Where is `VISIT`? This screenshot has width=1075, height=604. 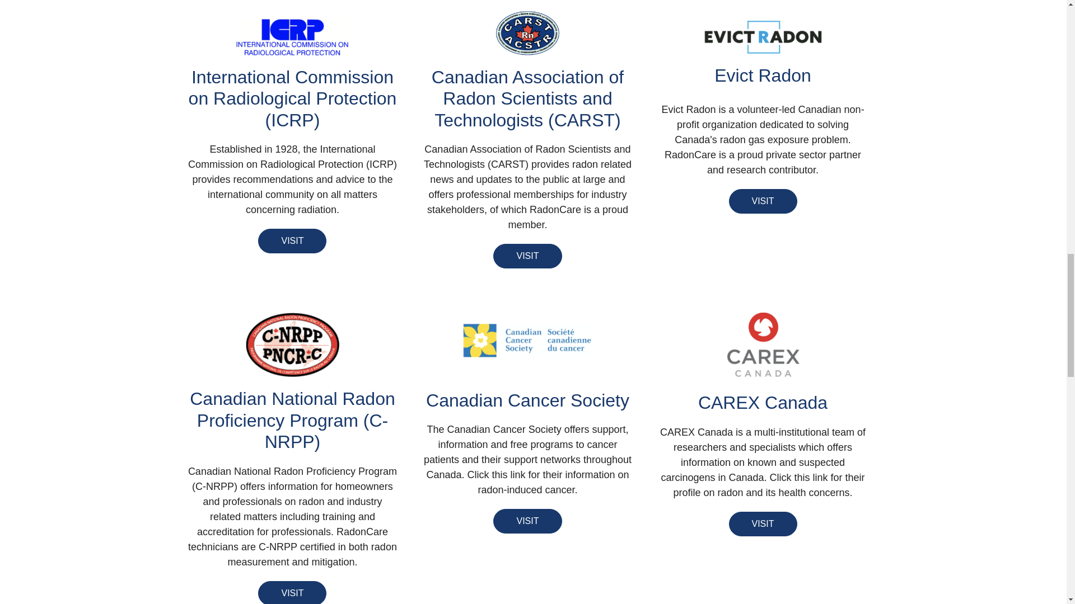
VISIT is located at coordinates (292, 240).